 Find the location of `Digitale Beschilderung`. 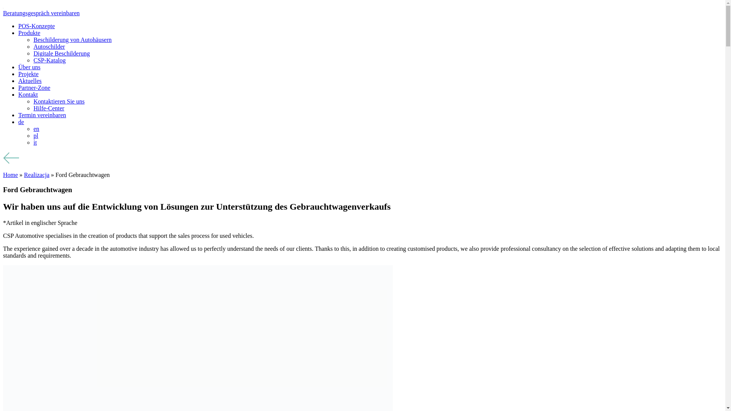

Digitale Beschilderung is located at coordinates (62, 53).